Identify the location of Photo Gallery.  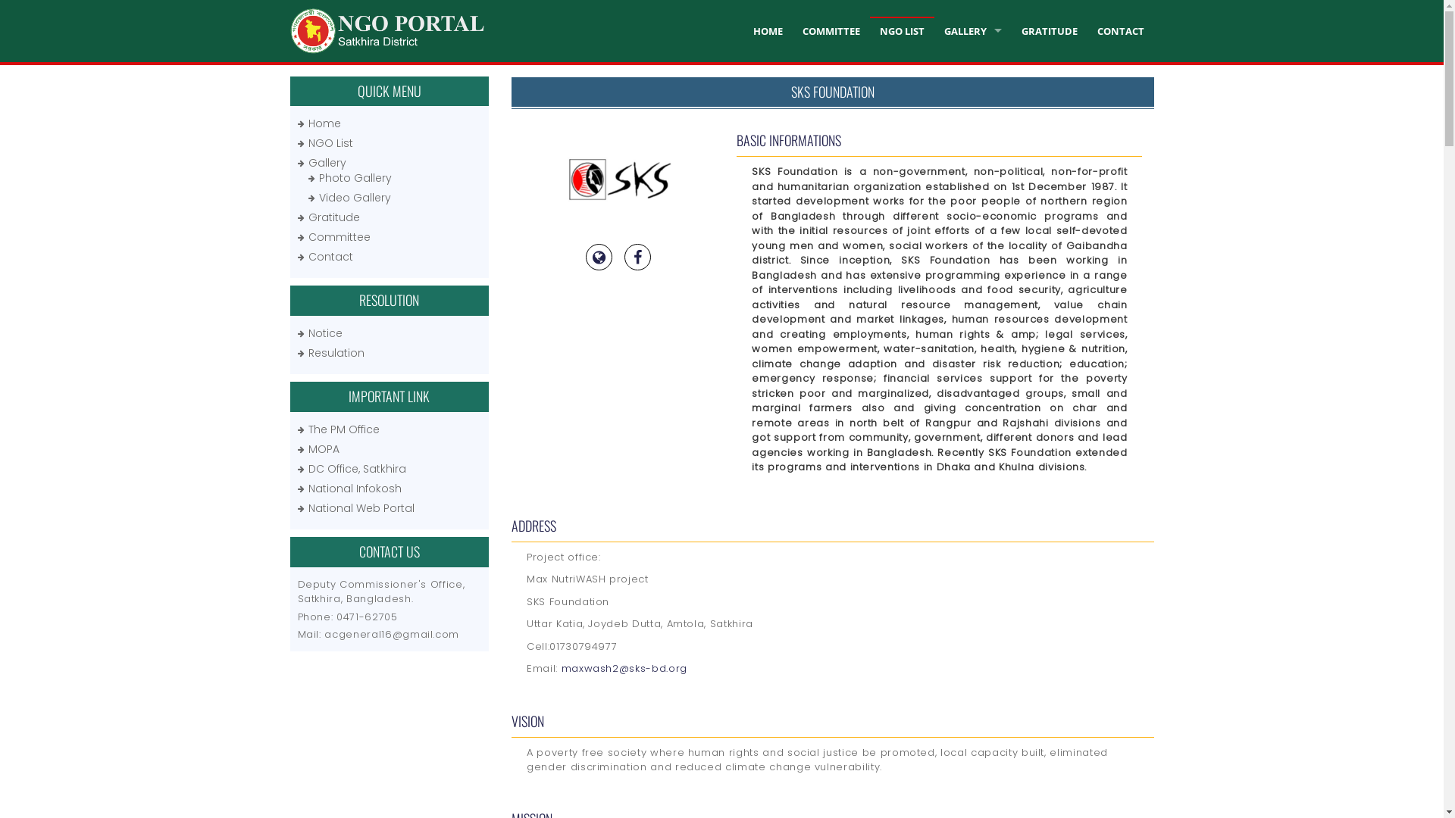
(355, 178).